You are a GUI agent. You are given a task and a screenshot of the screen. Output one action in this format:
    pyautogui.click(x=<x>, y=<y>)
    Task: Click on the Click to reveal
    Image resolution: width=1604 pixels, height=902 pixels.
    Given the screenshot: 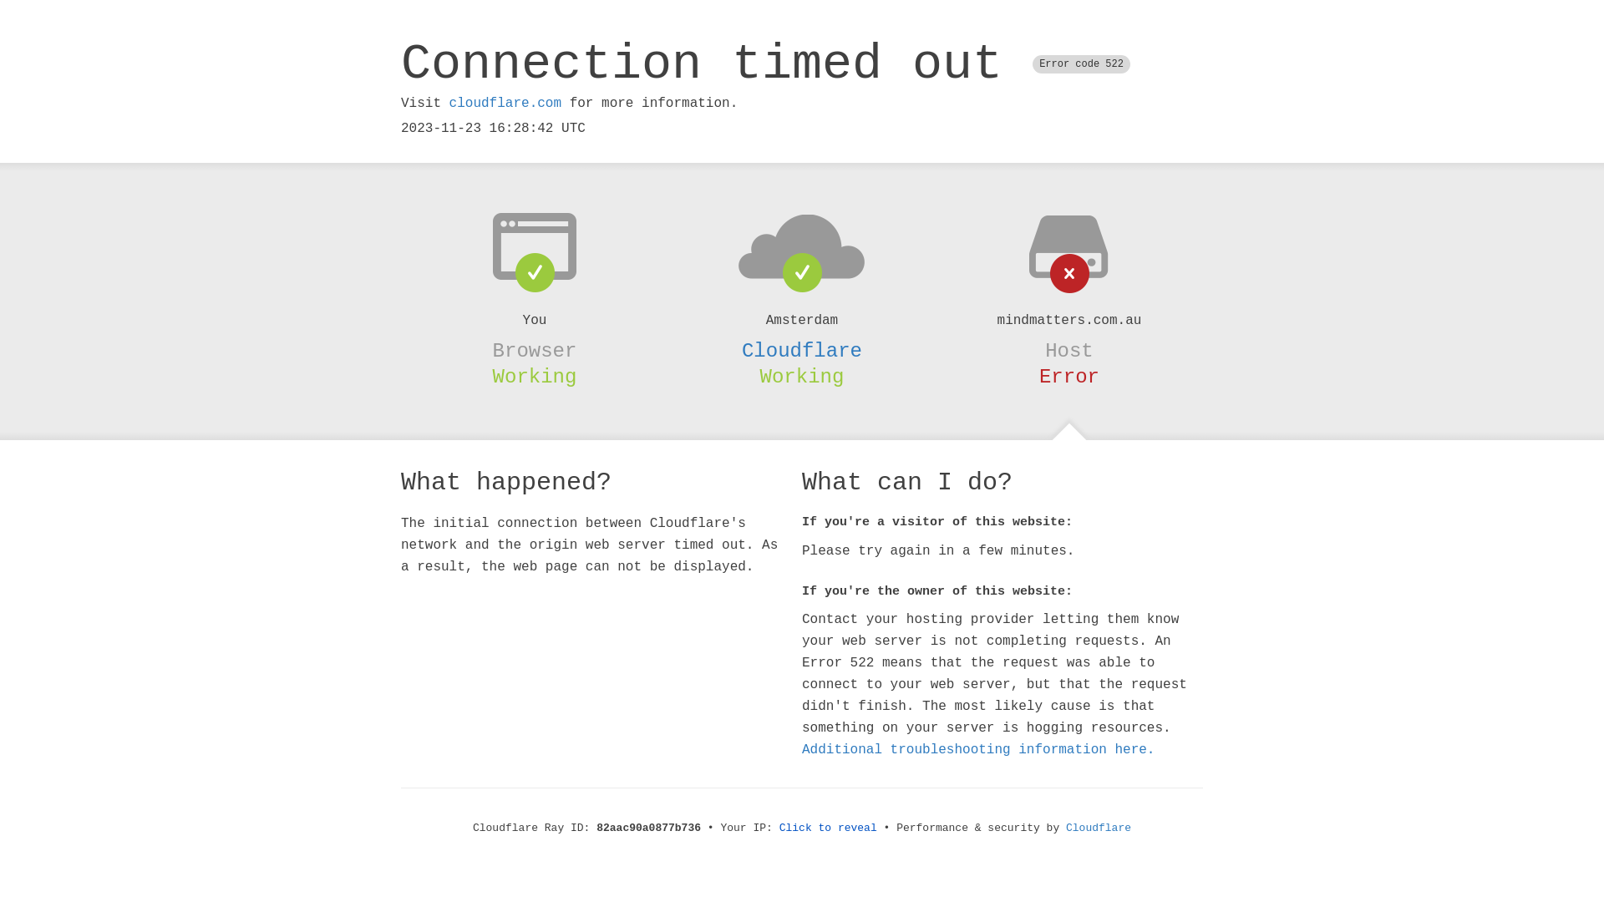 What is the action you would take?
    pyautogui.click(x=829, y=829)
    